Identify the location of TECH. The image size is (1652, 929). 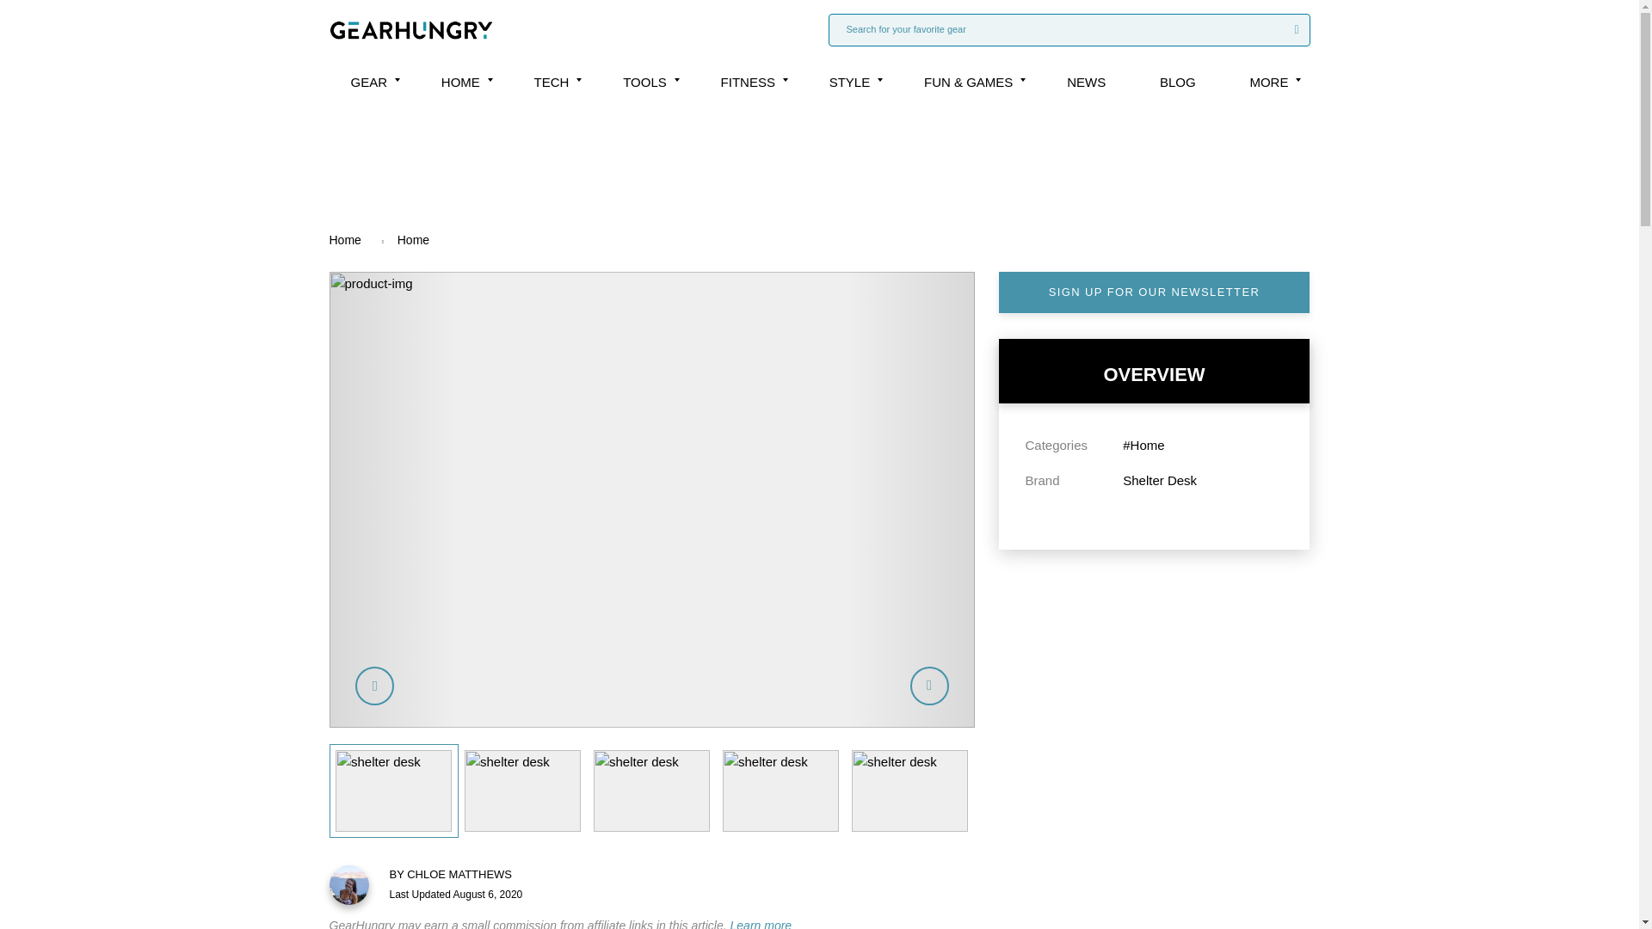
(552, 82).